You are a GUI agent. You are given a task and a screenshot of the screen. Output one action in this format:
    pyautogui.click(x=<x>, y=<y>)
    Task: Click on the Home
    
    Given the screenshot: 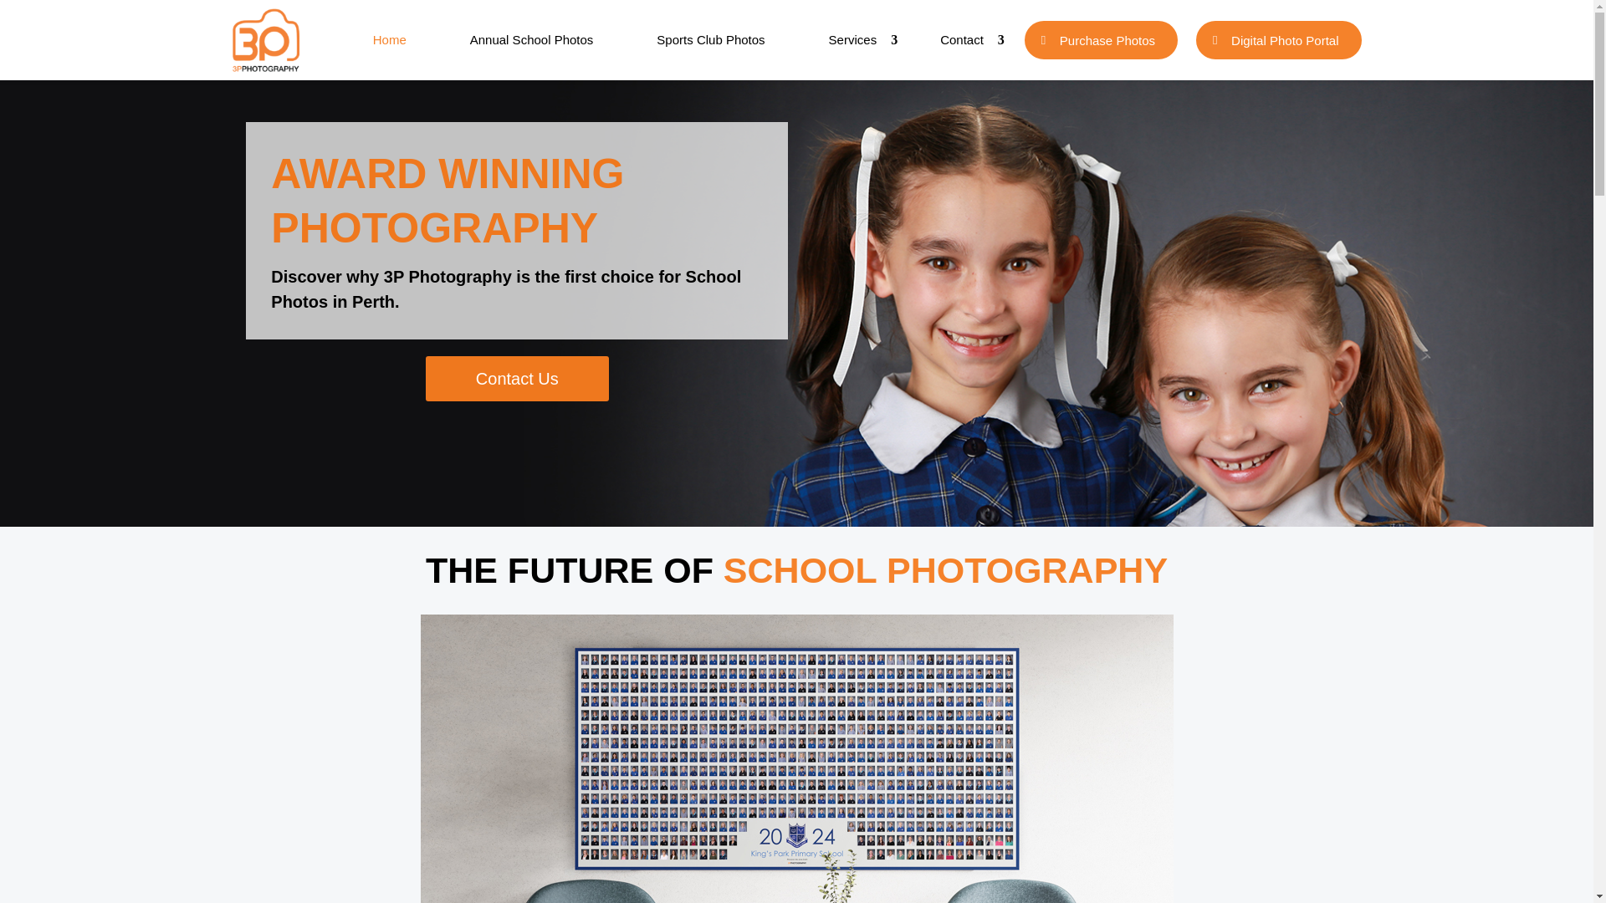 What is the action you would take?
    pyautogui.click(x=389, y=40)
    